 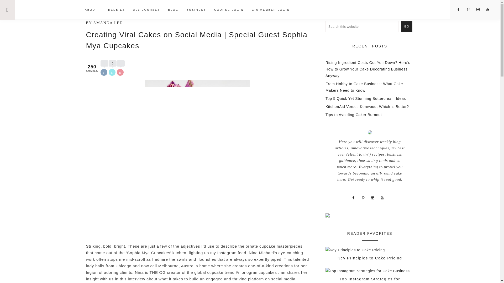 What do you see at coordinates (489, 9) in the screenshot?
I see `Instagram` at bounding box center [489, 9].